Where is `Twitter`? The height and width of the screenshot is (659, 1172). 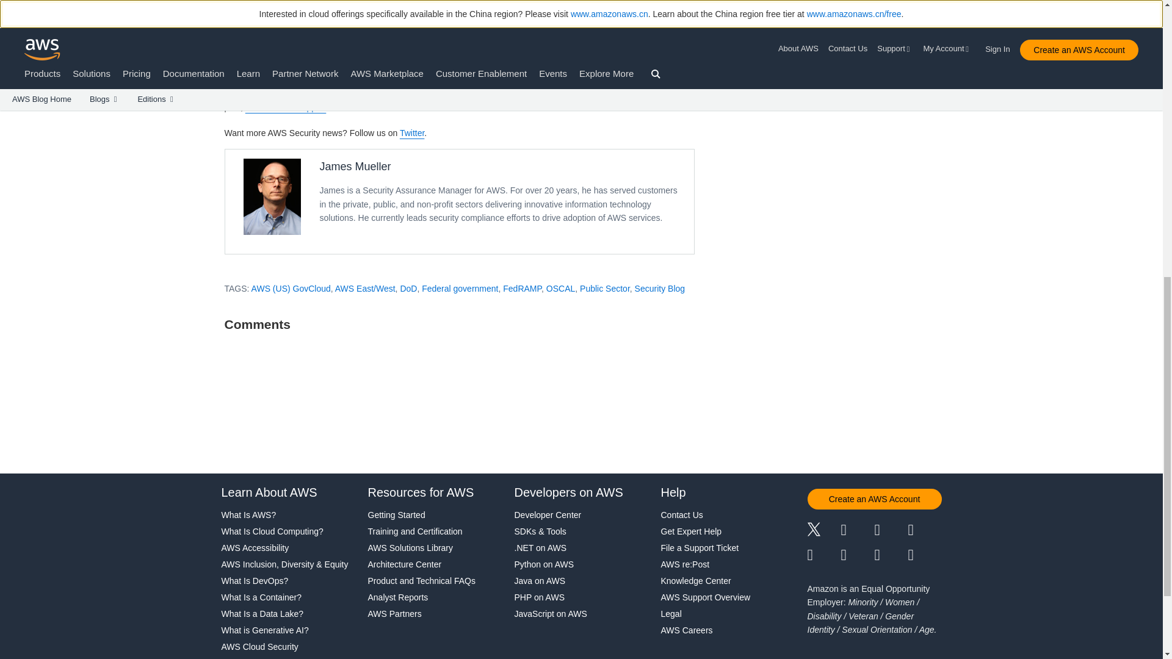
Twitter is located at coordinates (411, 132).